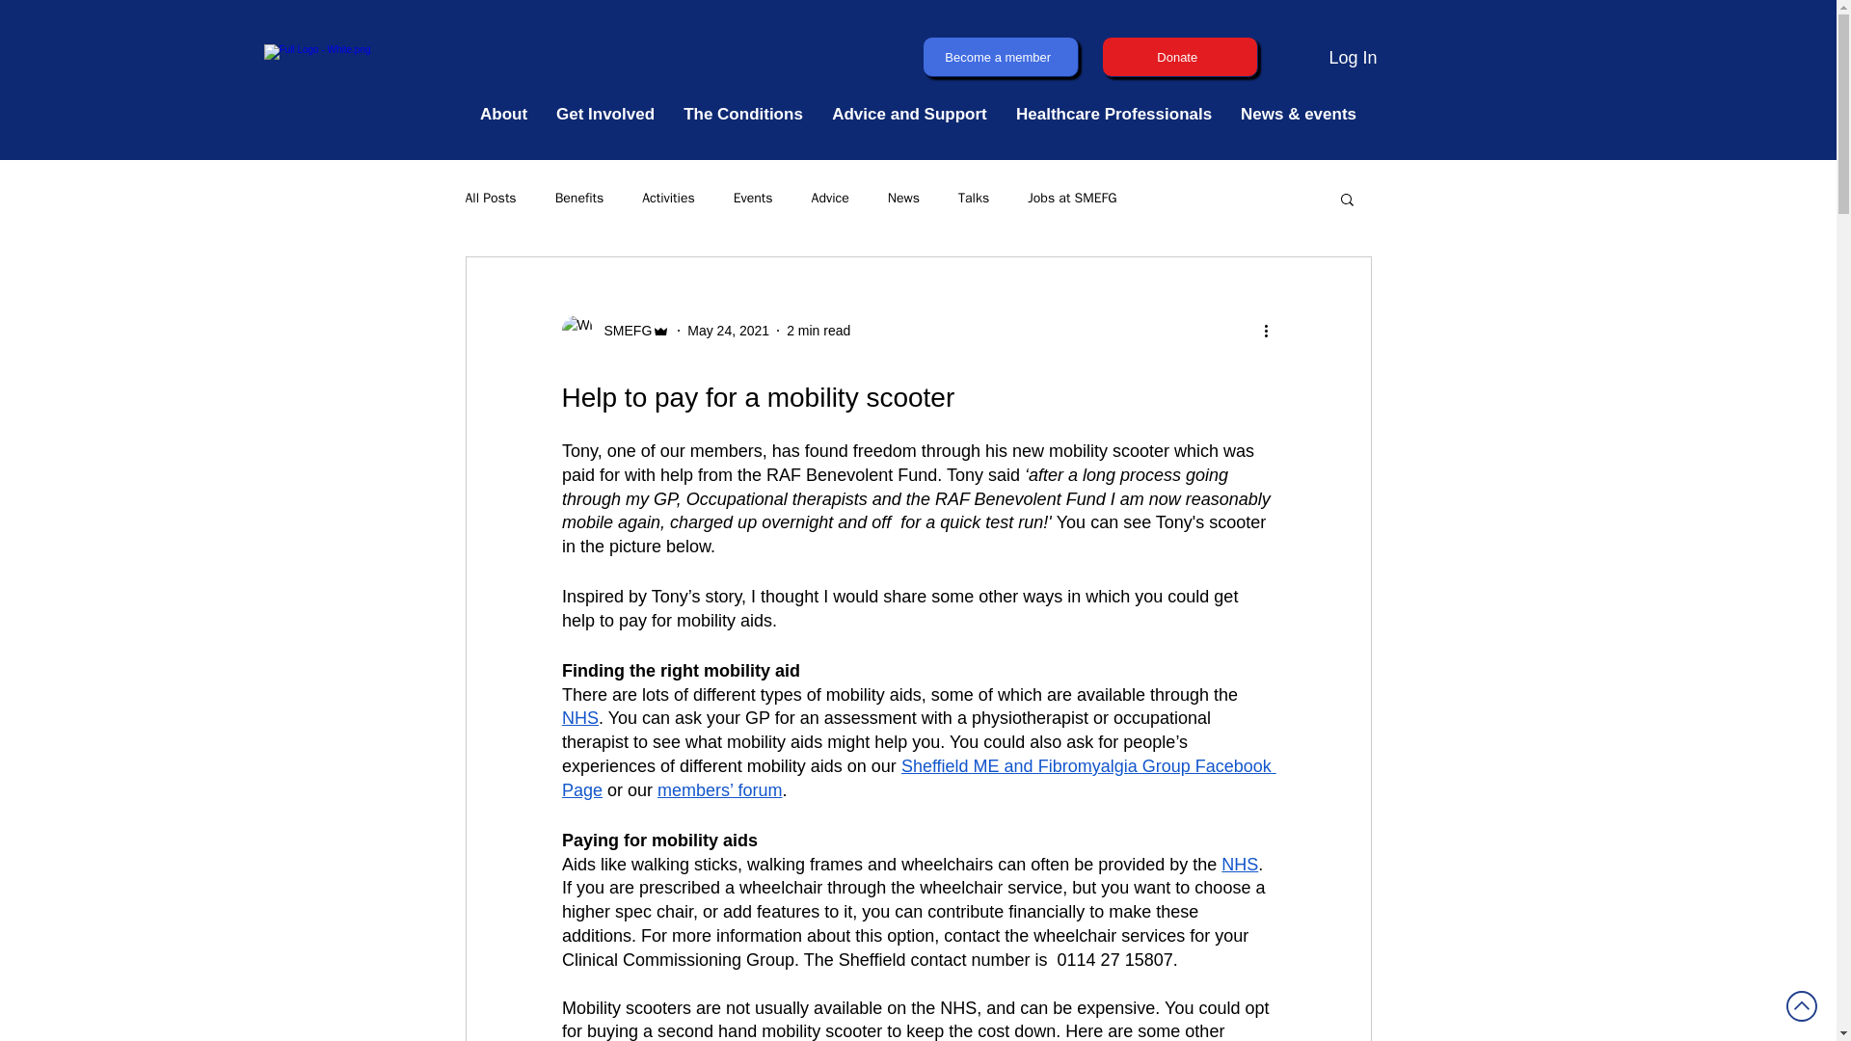 This screenshot has width=1851, height=1041. I want to click on Events, so click(753, 198).